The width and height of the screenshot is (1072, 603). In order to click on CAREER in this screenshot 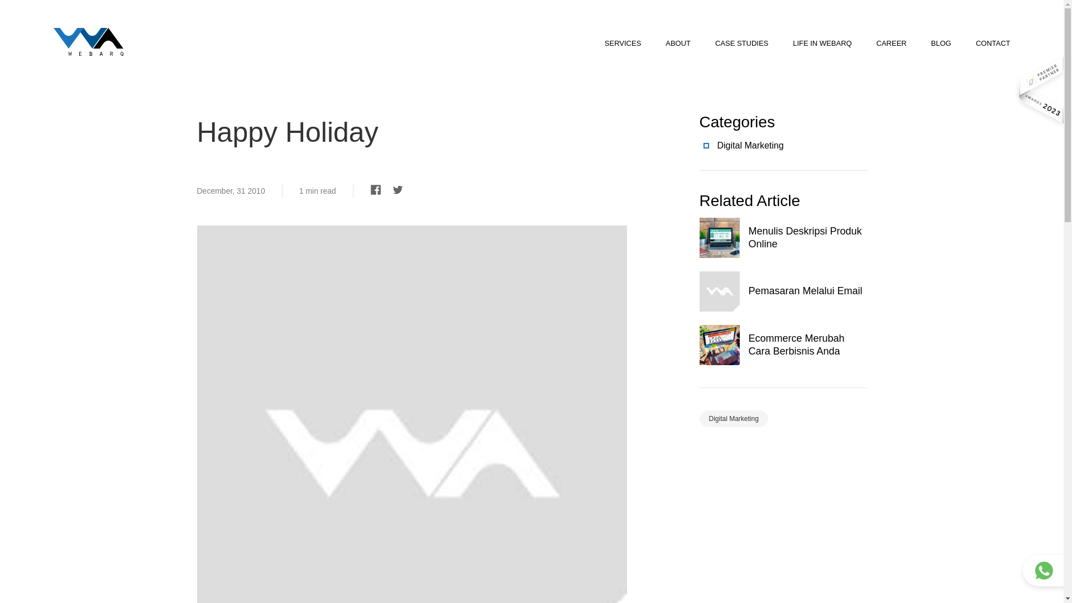, I will do `click(892, 44)`.